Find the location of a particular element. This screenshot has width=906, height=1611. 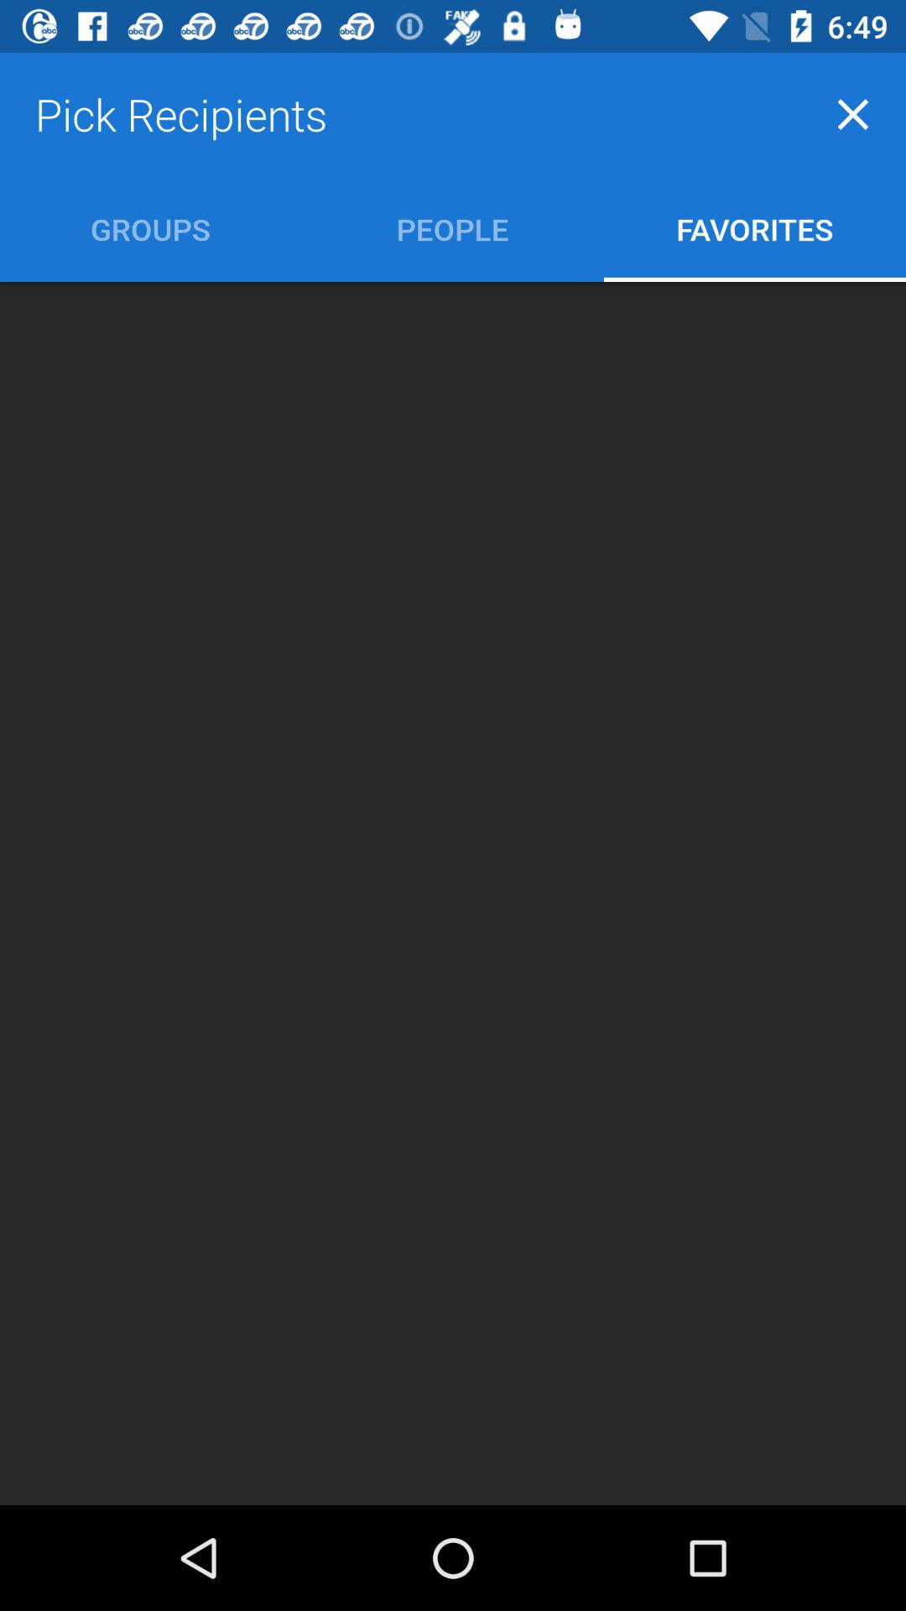

flip to the people icon is located at coordinates (453, 228).